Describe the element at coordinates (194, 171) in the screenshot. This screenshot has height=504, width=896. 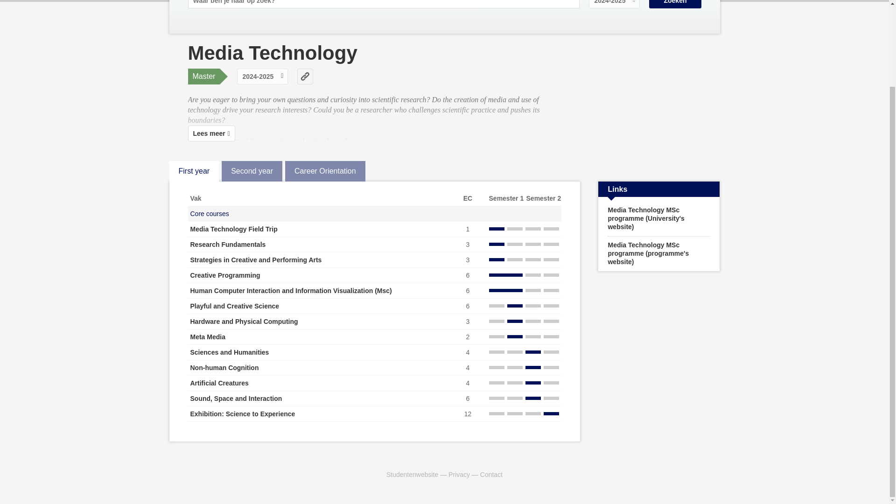
I see `First year` at that location.